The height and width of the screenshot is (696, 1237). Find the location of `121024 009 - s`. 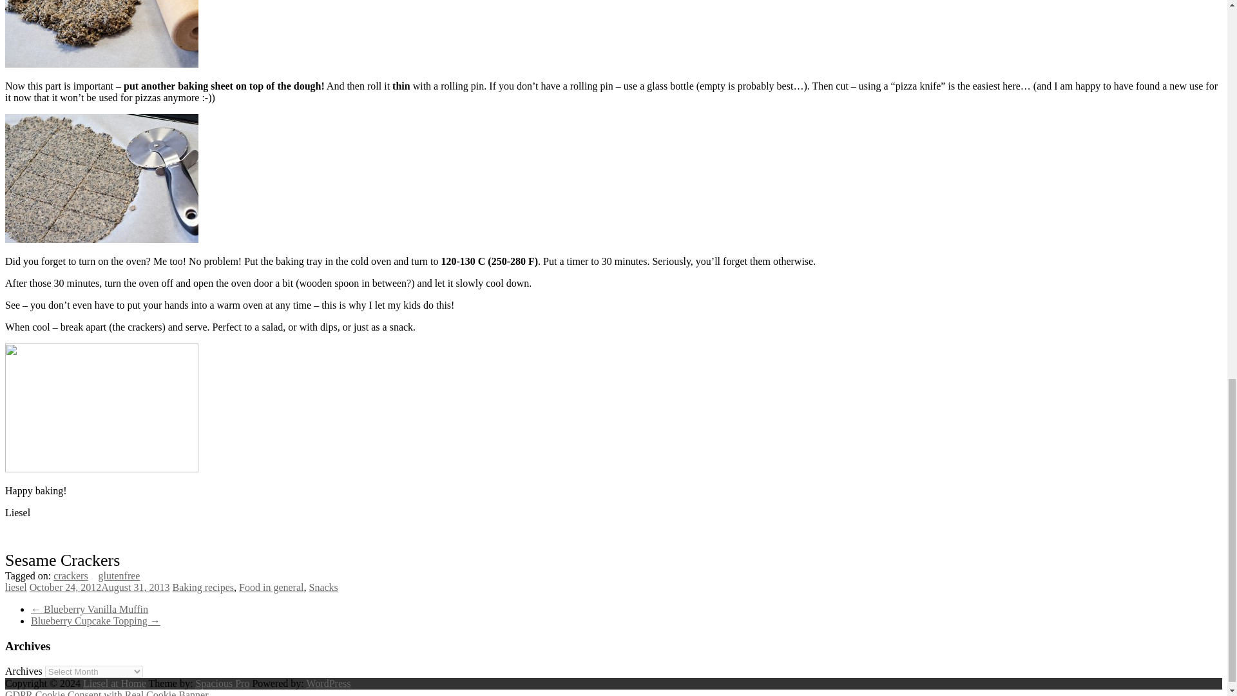

121024 009 - s is located at coordinates (101, 178).